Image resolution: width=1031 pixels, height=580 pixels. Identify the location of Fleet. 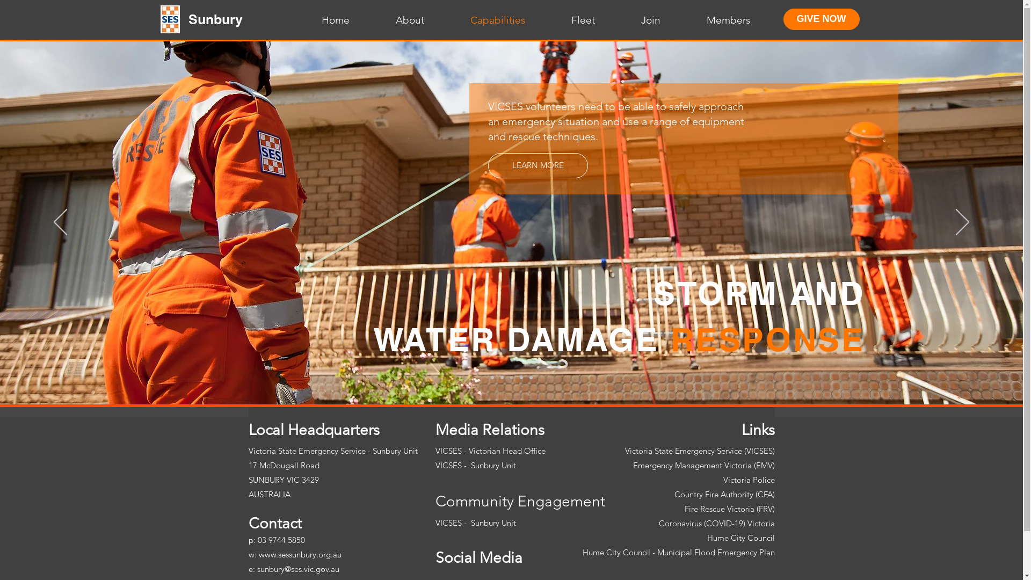
(565, 20).